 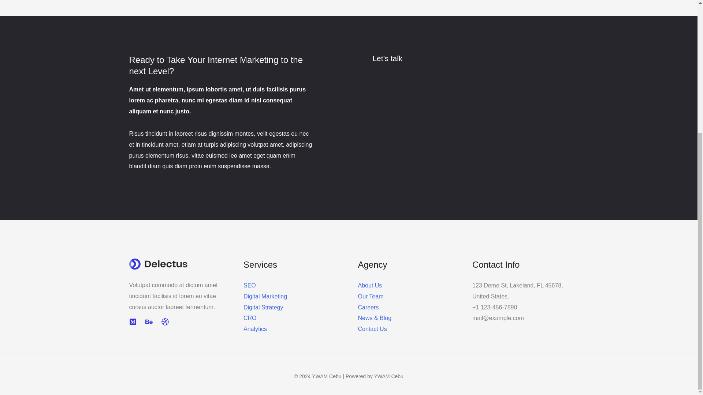 What do you see at coordinates (371, 296) in the screenshot?
I see `Our Team` at bounding box center [371, 296].